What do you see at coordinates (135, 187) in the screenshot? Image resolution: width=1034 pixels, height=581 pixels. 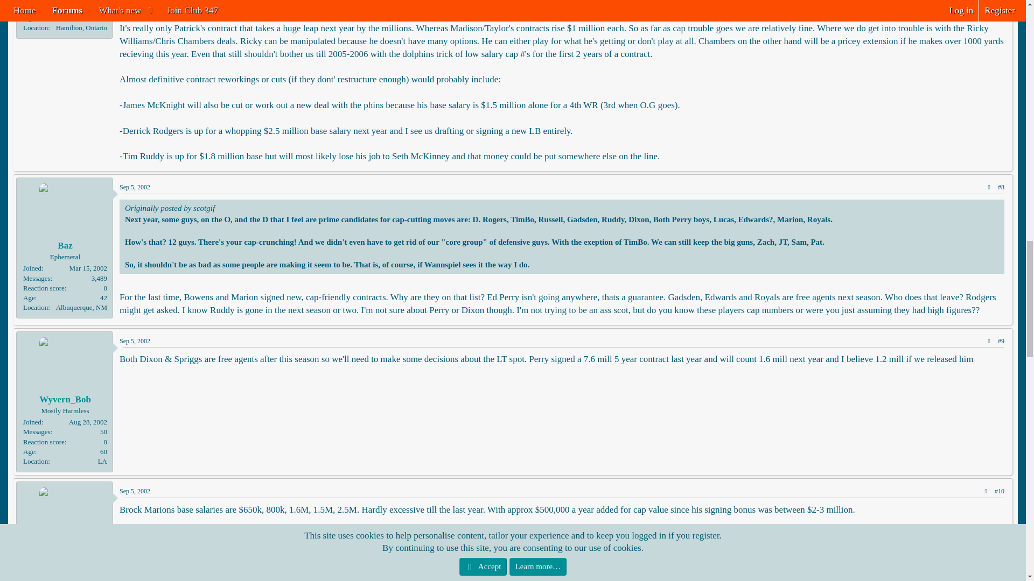 I see `Sep 5, 2002 at 3:33 PM` at bounding box center [135, 187].